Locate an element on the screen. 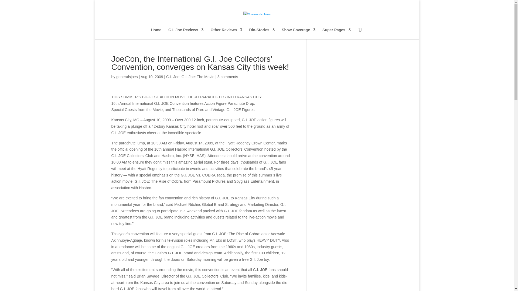 The width and height of the screenshot is (518, 291). Dio-Stories is located at coordinates (262, 33).